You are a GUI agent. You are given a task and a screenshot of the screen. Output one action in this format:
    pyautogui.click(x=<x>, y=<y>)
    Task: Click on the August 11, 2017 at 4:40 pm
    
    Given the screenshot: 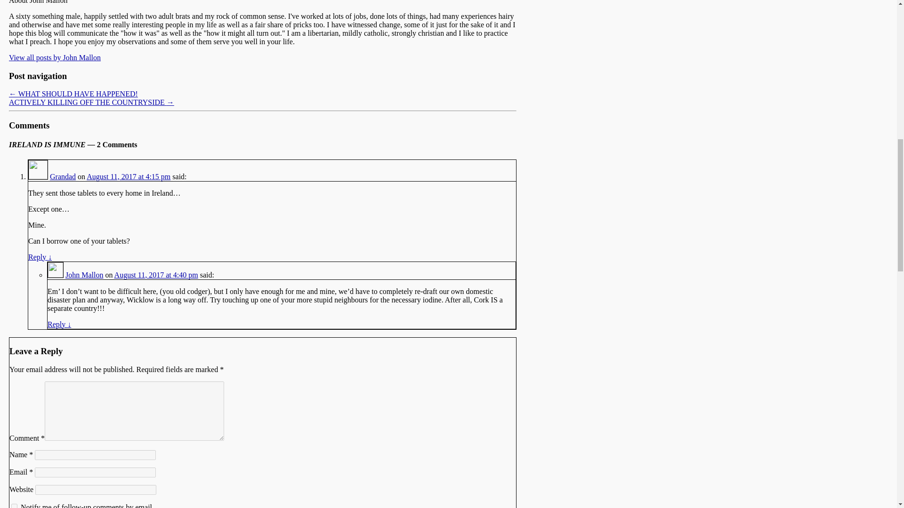 What is the action you would take?
    pyautogui.click(x=156, y=275)
    